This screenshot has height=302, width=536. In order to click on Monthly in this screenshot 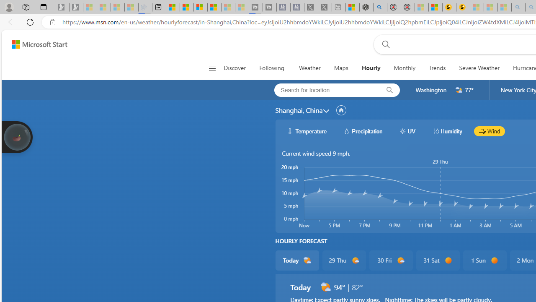, I will do `click(405, 68)`.